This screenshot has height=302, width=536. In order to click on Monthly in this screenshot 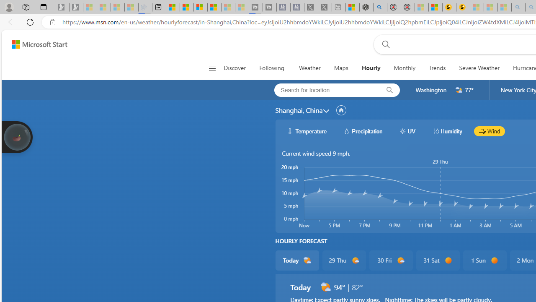, I will do `click(405, 68)`.